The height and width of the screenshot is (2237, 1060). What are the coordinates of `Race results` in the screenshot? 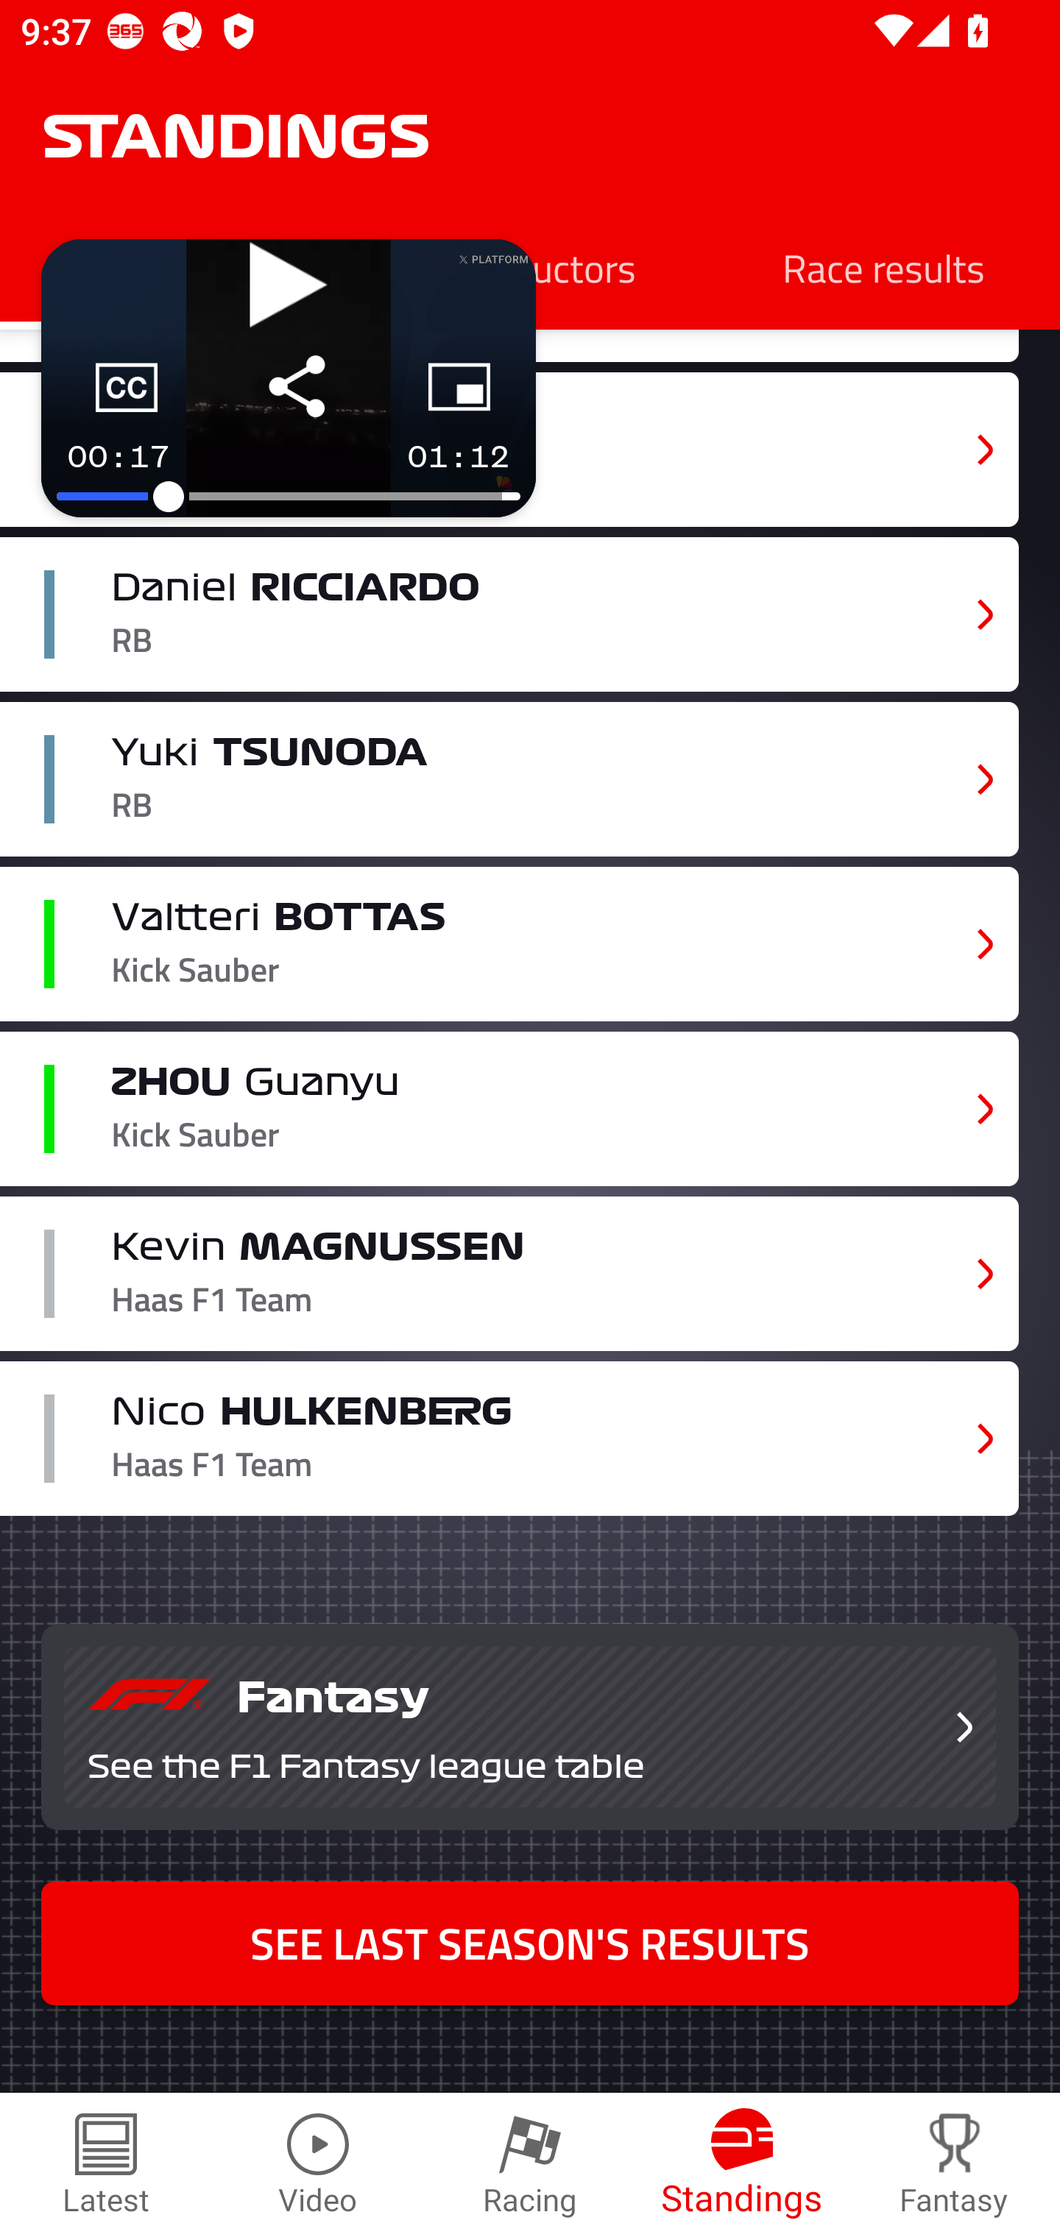 It's located at (883, 266).